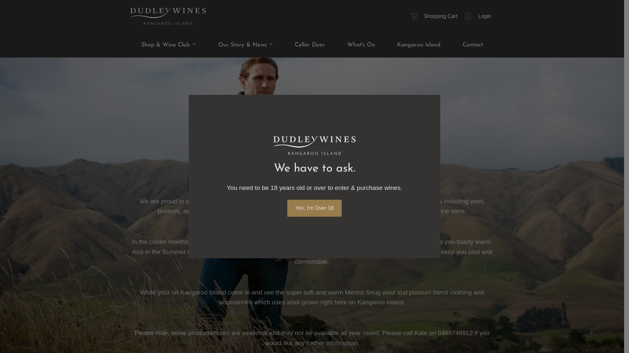 The width and height of the screenshot is (629, 353). What do you see at coordinates (473, 45) in the screenshot?
I see `Contact` at bounding box center [473, 45].